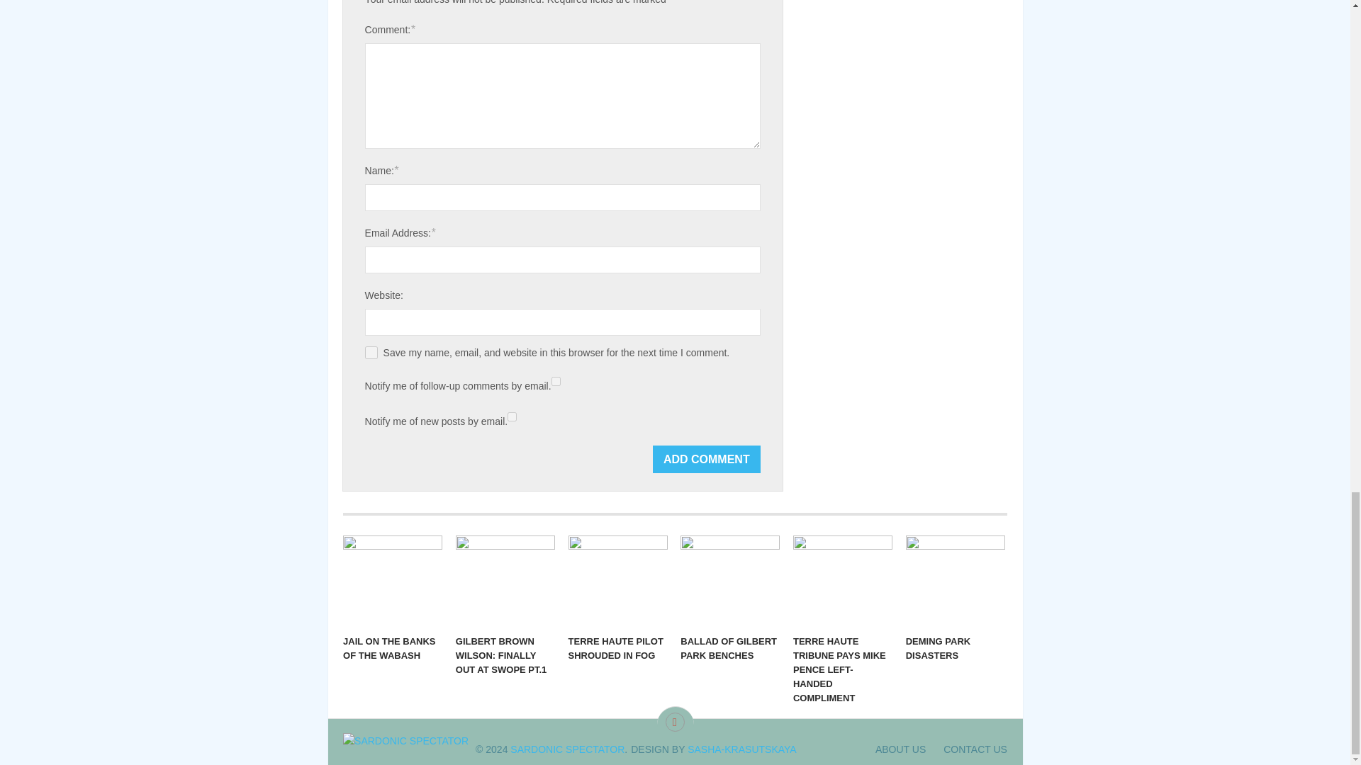 The height and width of the screenshot is (765, 1361). What do you see at coordinates (512, 416) in the screenshot?
I see `subscribe` at bounding box center [512, 416].